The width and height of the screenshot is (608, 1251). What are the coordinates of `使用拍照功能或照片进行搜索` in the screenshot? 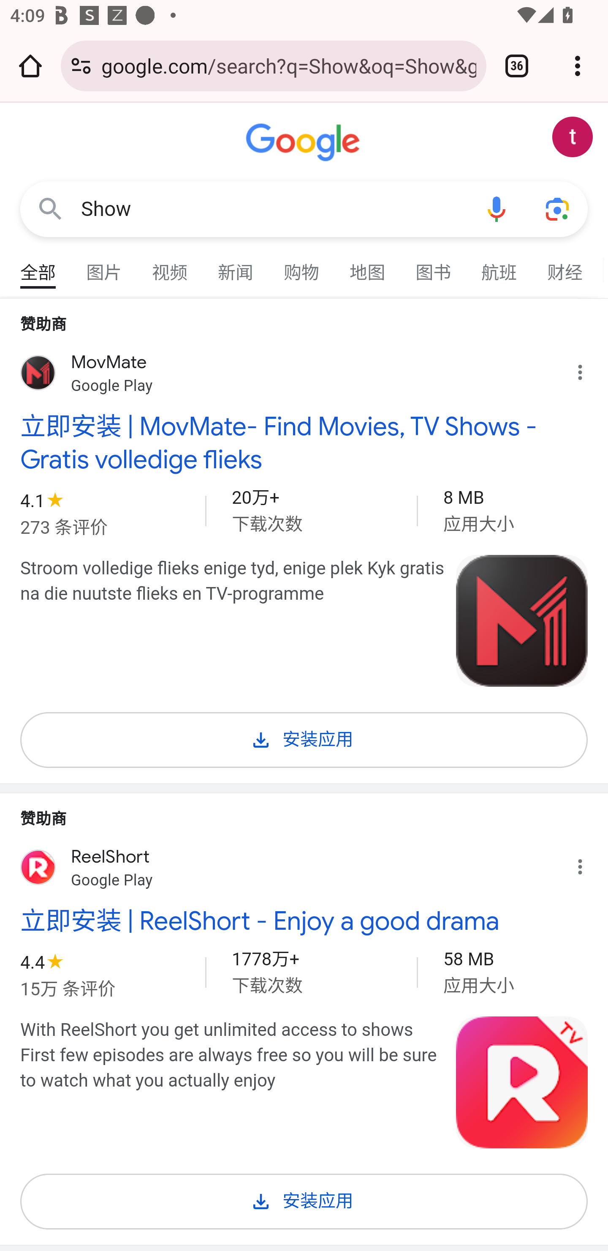 It's located at (557, 210).